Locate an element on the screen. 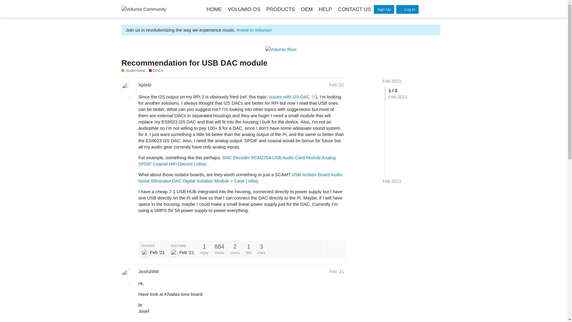 The height and width of the screenshot is (322, 572). Home is located at coordinates (214, 9).